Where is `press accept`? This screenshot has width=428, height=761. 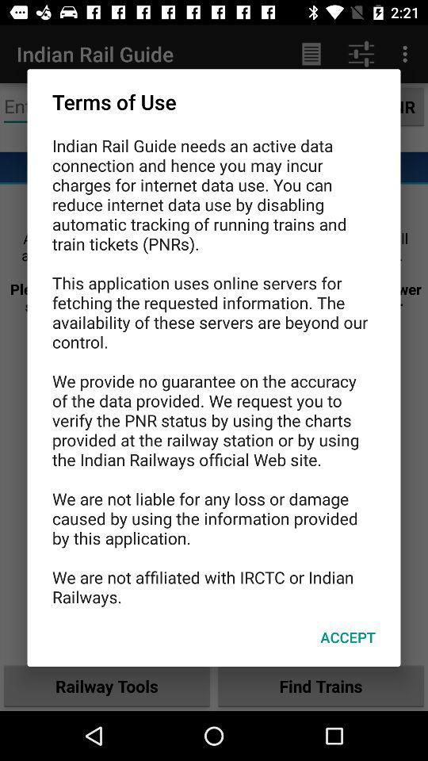
press accept is located at coordinates (347, 637).